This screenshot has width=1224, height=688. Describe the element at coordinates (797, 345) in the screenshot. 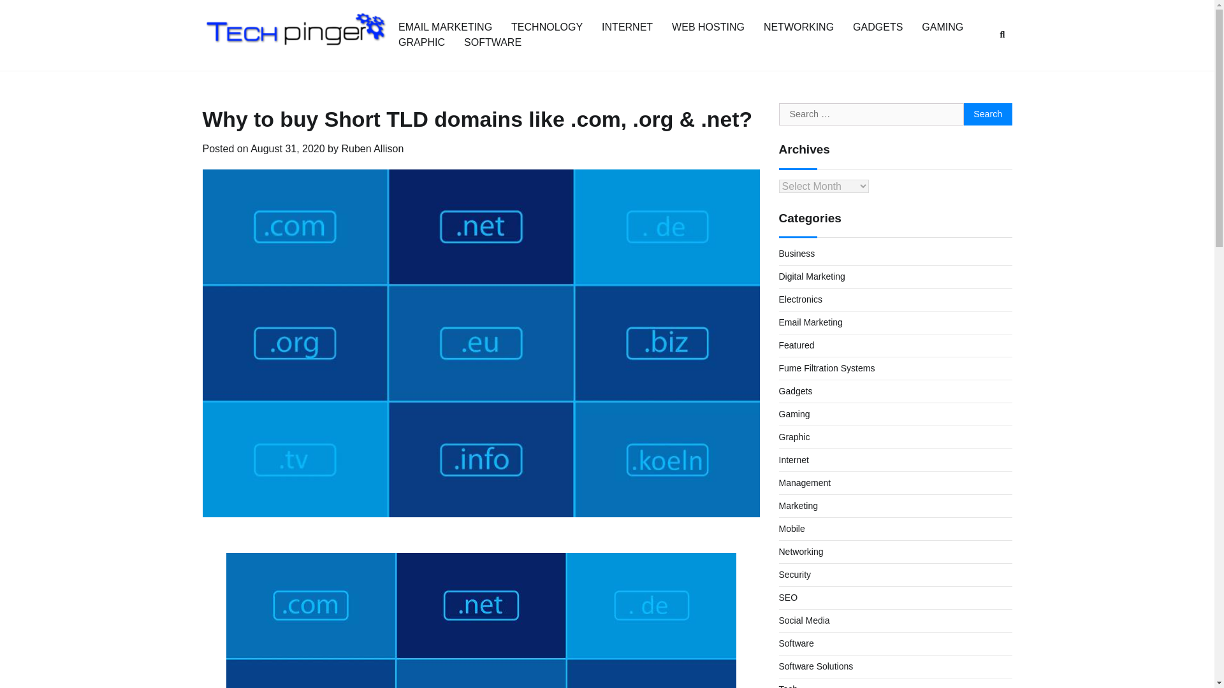

I see `Featured` at that location.